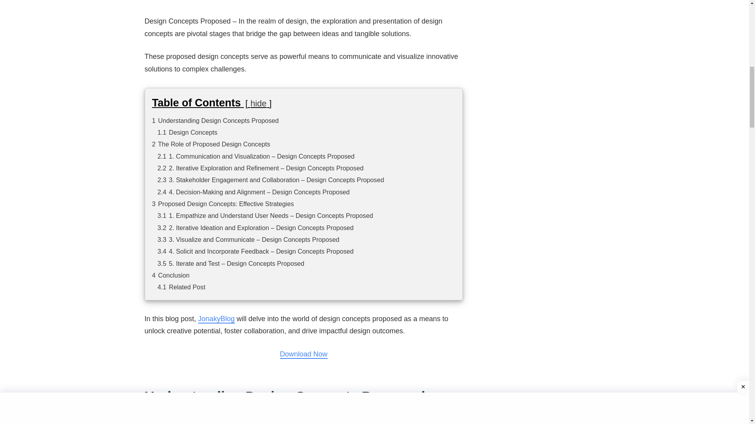 The height and width of the screenshot is (424, 755). Describe the element at coordinates (258, 103) in the screenshot. I see `hide` at that location.